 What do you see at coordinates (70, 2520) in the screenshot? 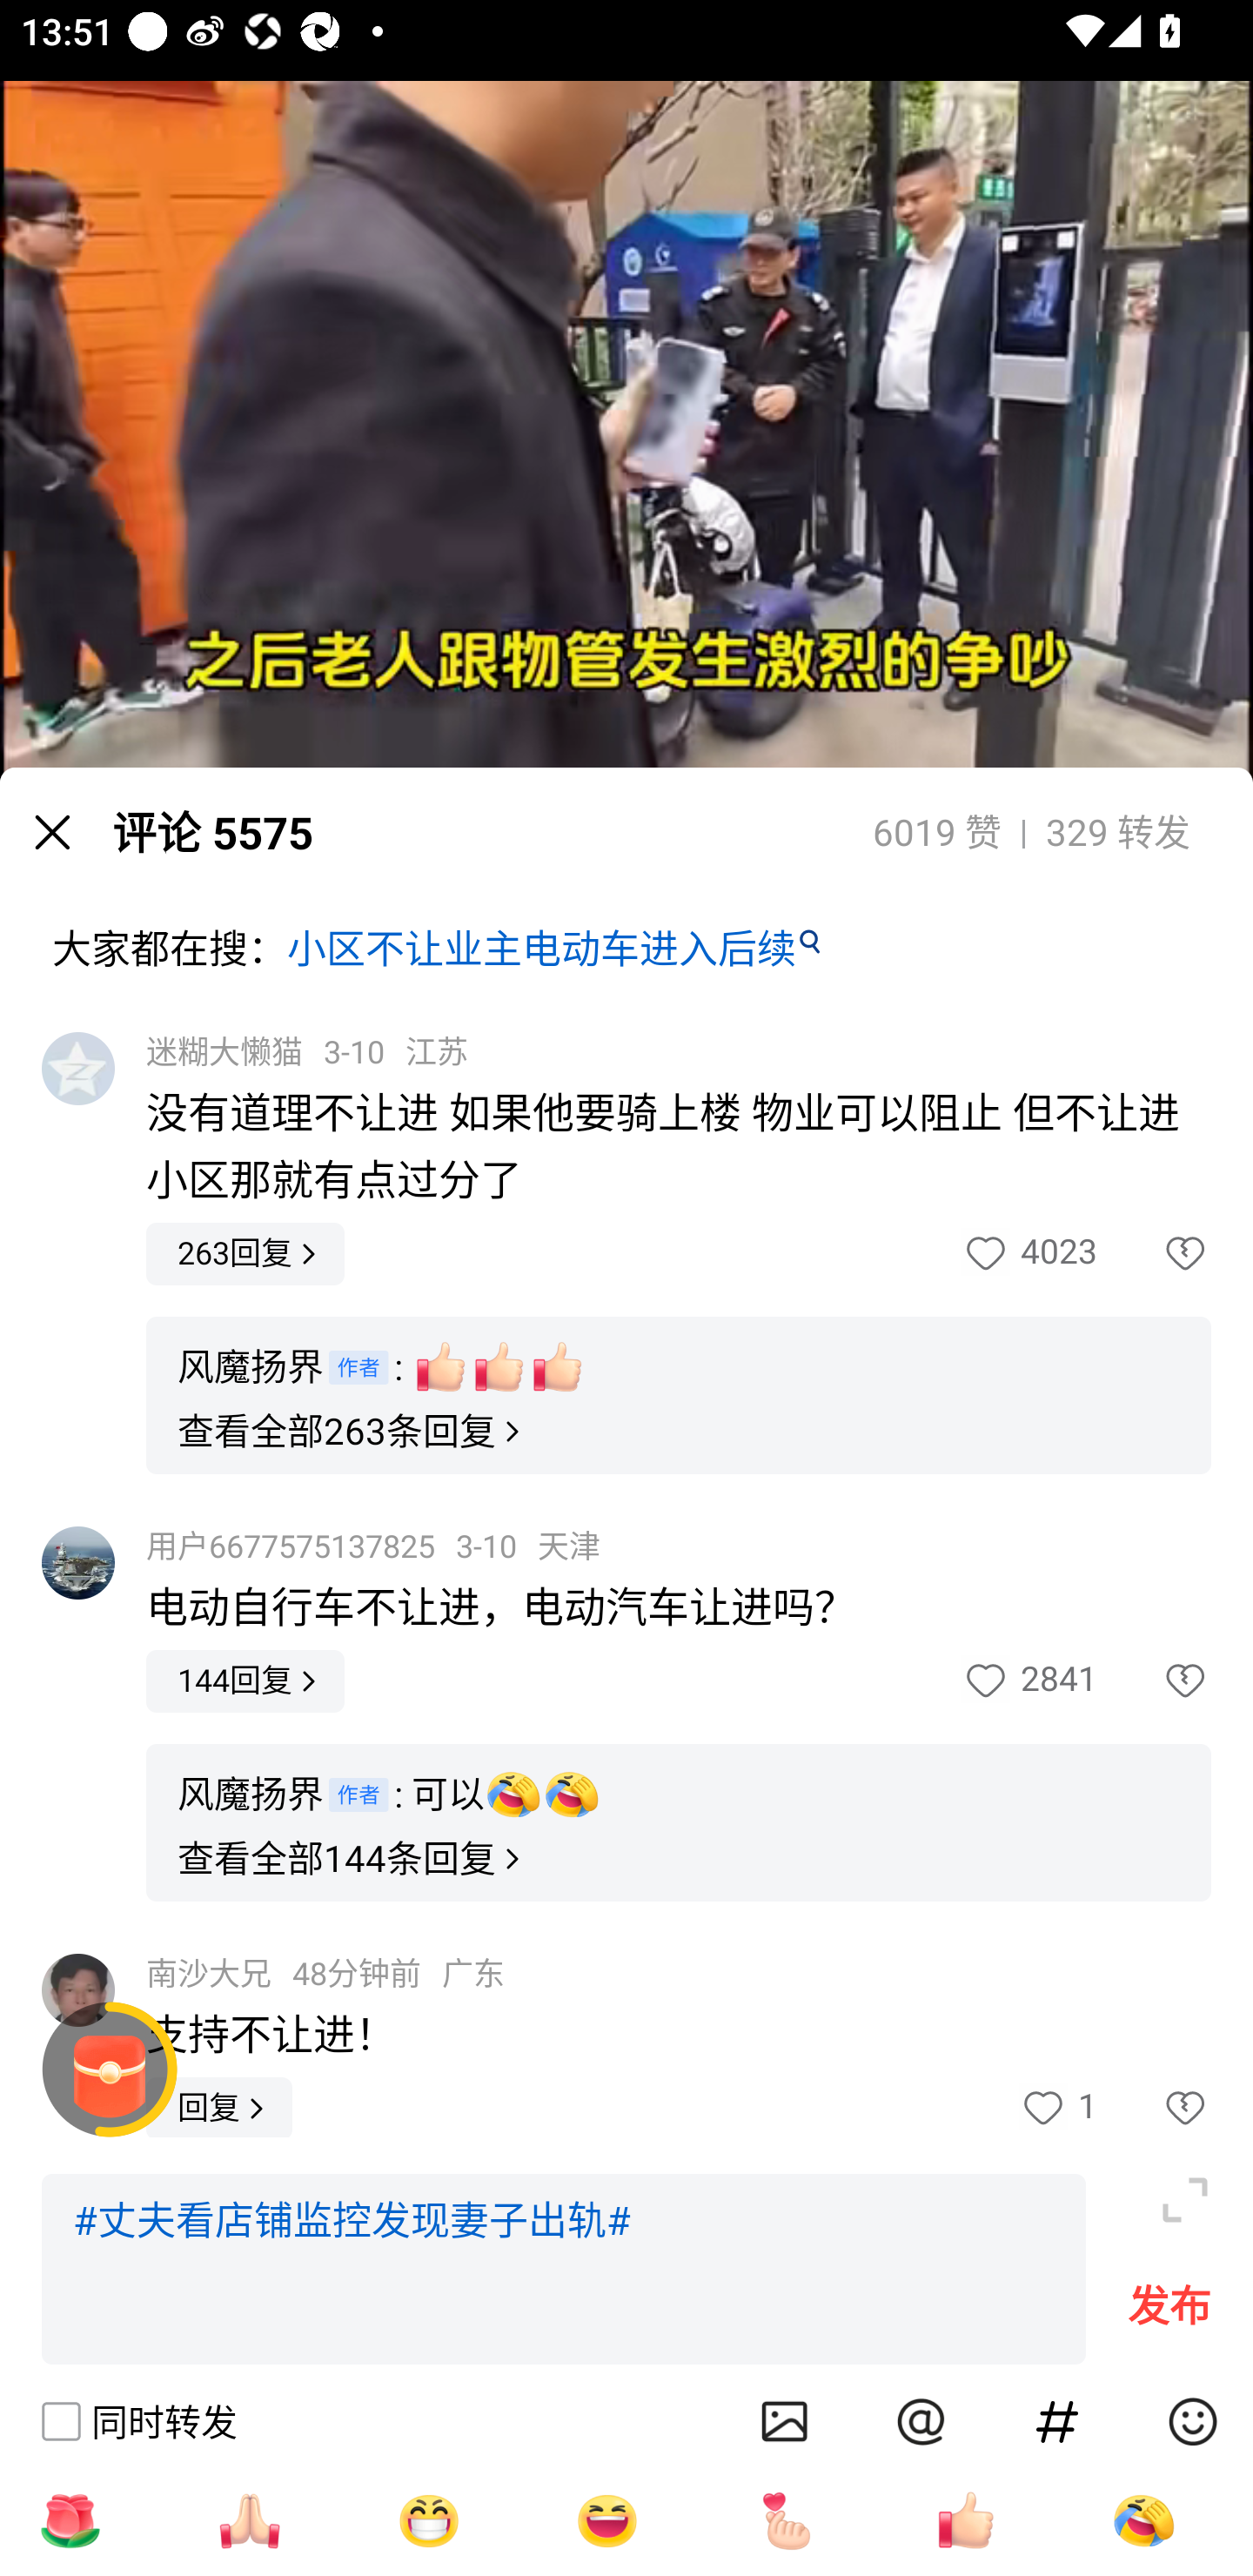
I see `[玫瑰]` at bounding box center [70, 2520].